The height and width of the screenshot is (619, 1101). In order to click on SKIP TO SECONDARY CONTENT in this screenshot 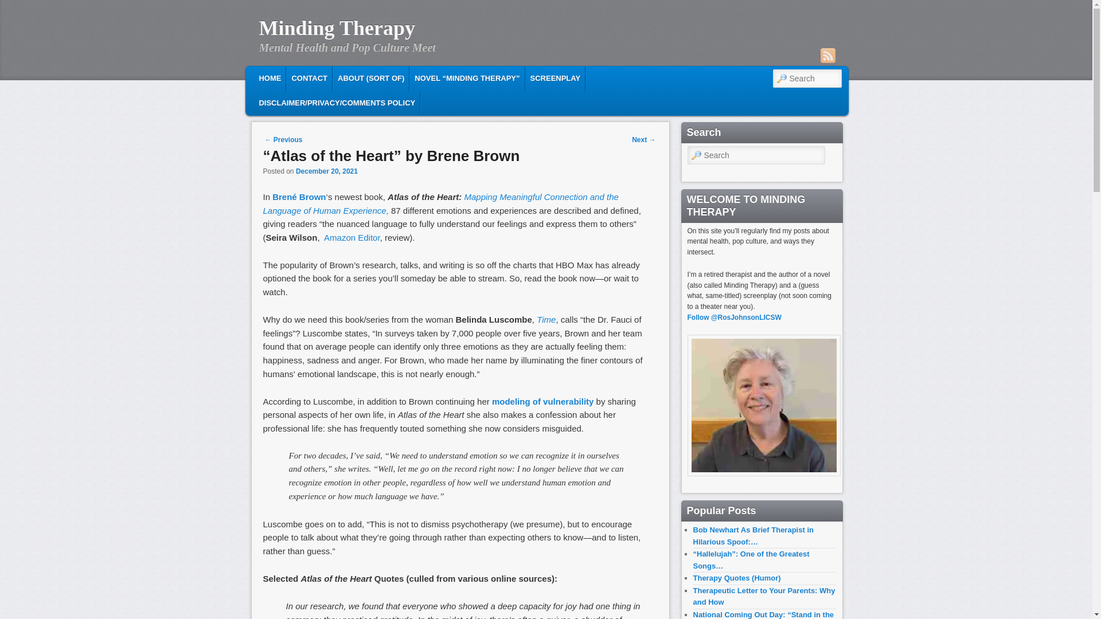, I will do `click(327, 77)`.